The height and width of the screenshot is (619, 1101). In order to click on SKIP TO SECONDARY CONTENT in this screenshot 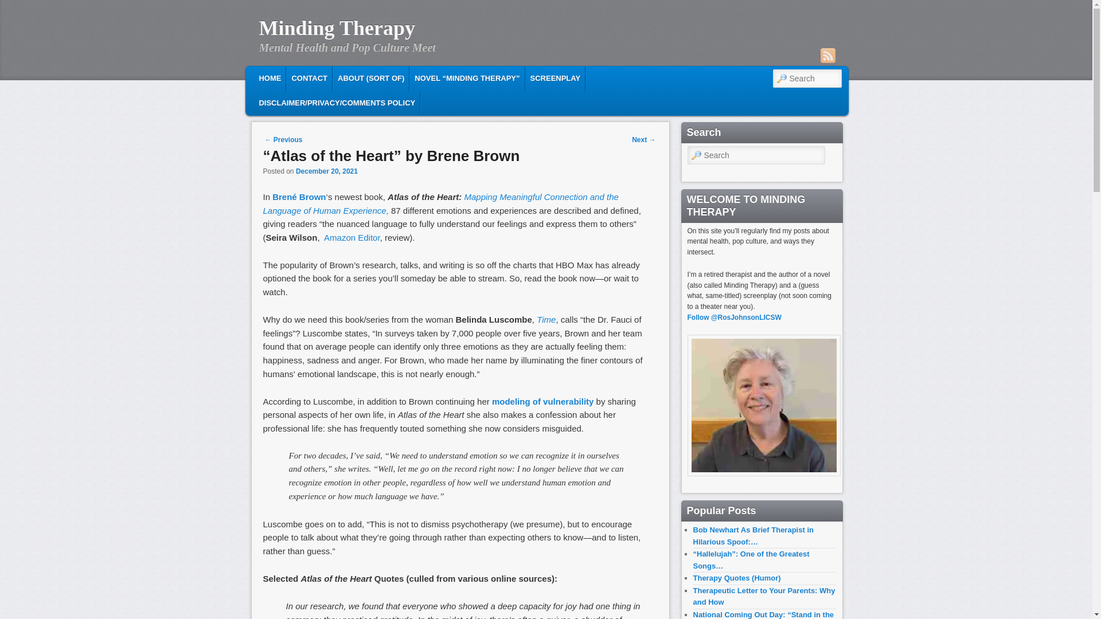, I will do `click(327, 77)`.